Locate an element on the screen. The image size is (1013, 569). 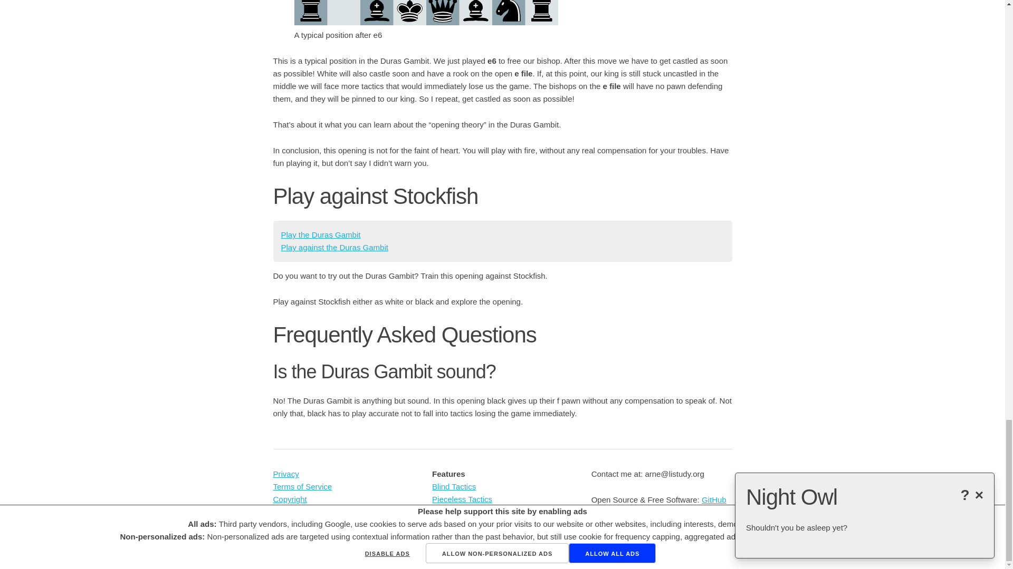
Copyright is located at coordinates (290, 498).